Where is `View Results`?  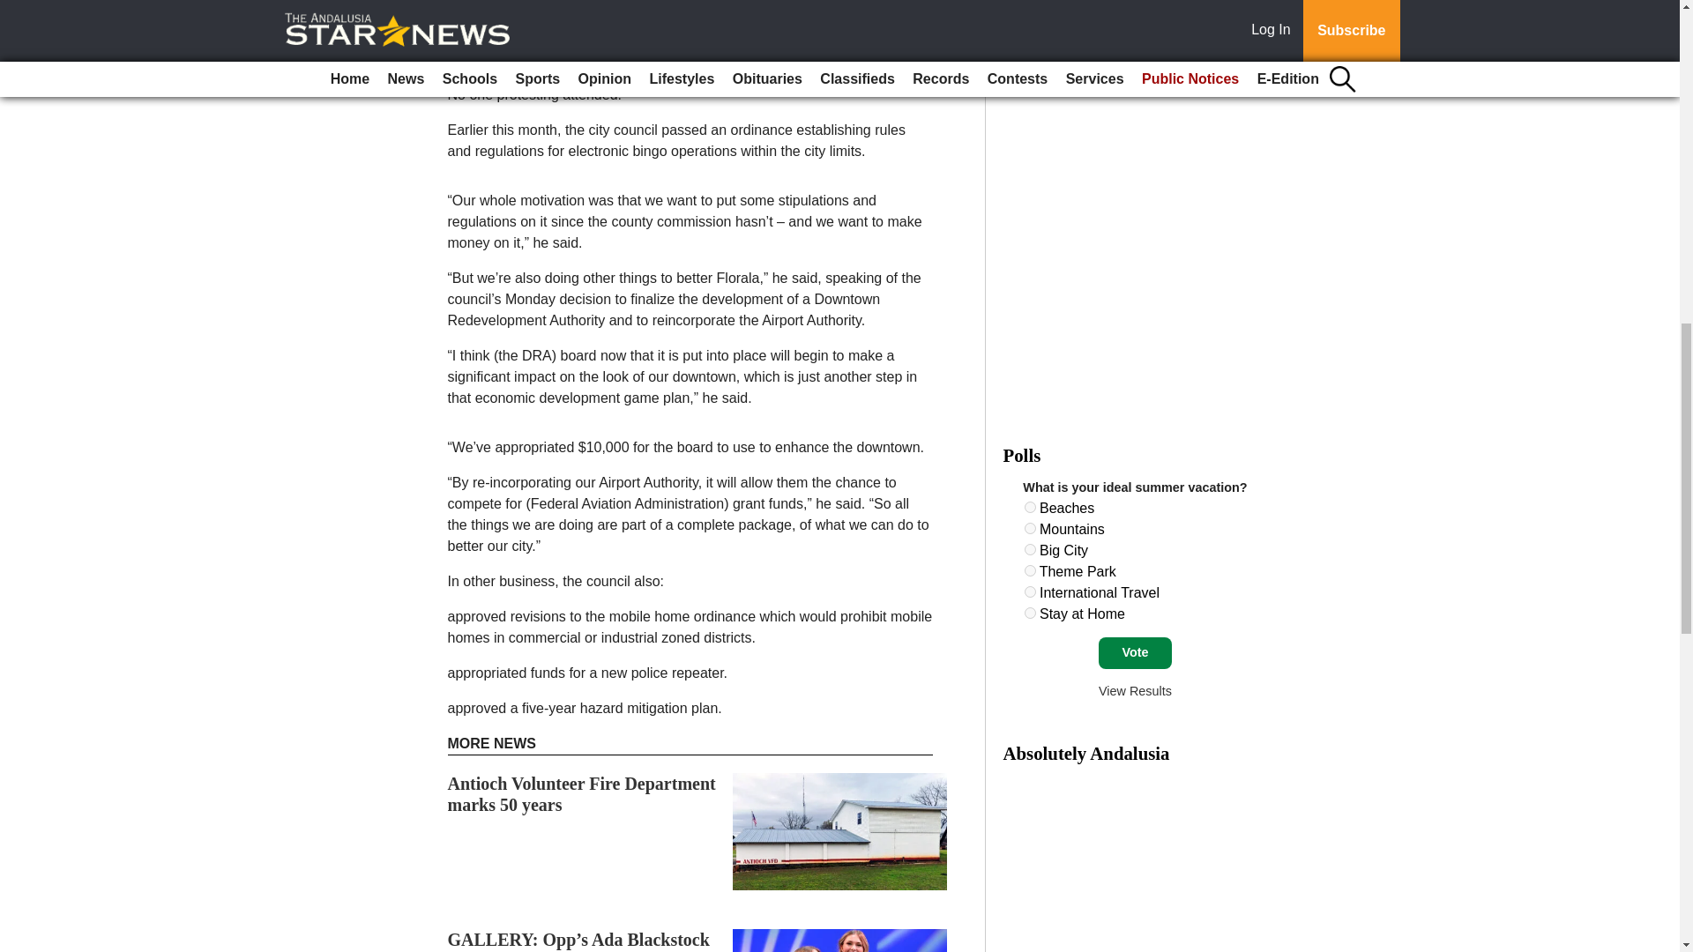 View Results is located at coordinates (1135, 691).